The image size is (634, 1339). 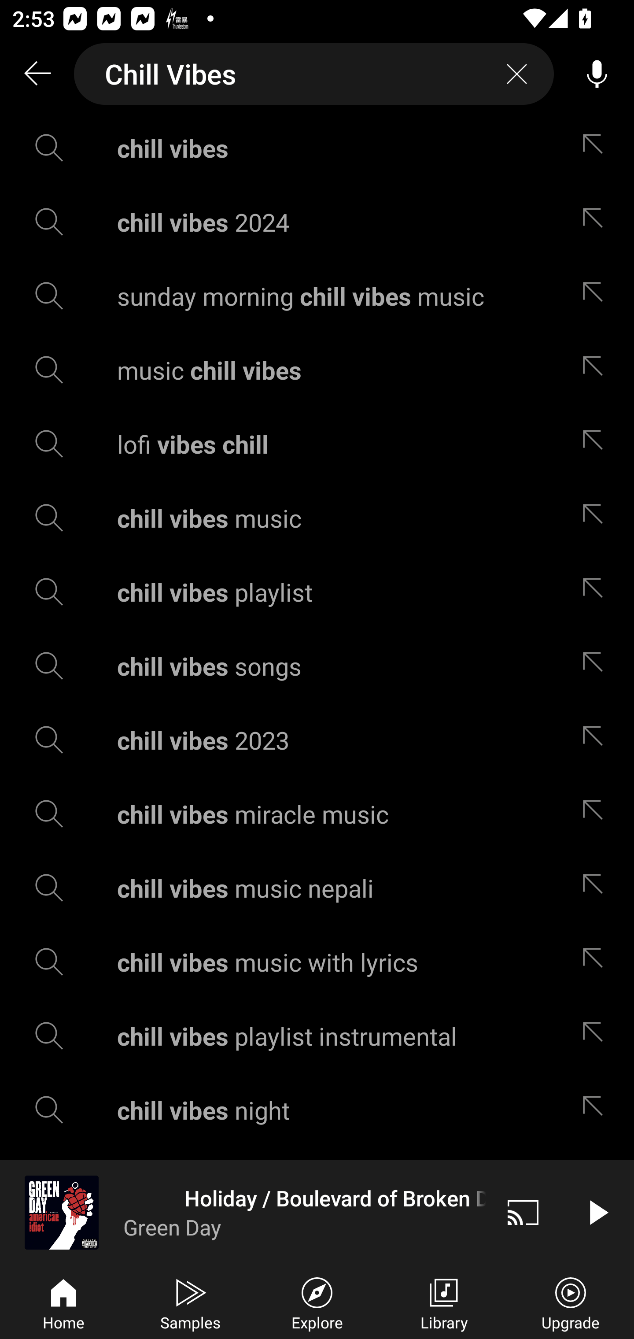 I want to click on Edit suggestion chill vibes playlist instrumental, so click(x=597, y=1036).